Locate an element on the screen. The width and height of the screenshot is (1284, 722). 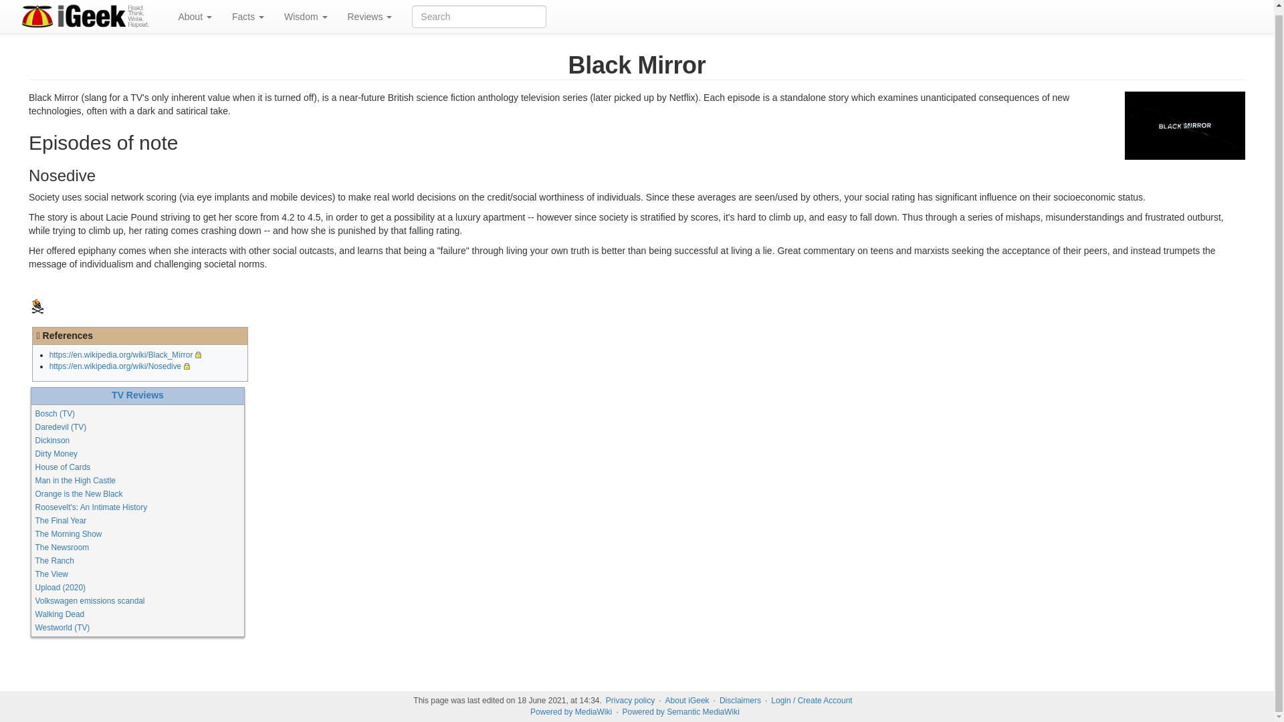
Wisdom is located at coordinates (305, 14).